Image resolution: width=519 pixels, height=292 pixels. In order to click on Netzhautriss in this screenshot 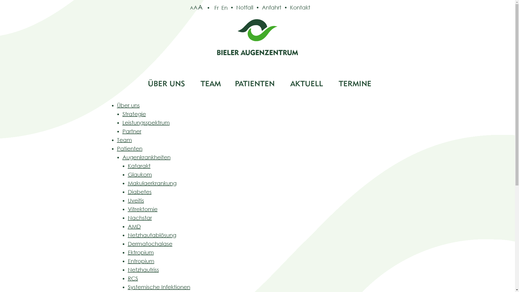, I will do `click(143, 270)`.